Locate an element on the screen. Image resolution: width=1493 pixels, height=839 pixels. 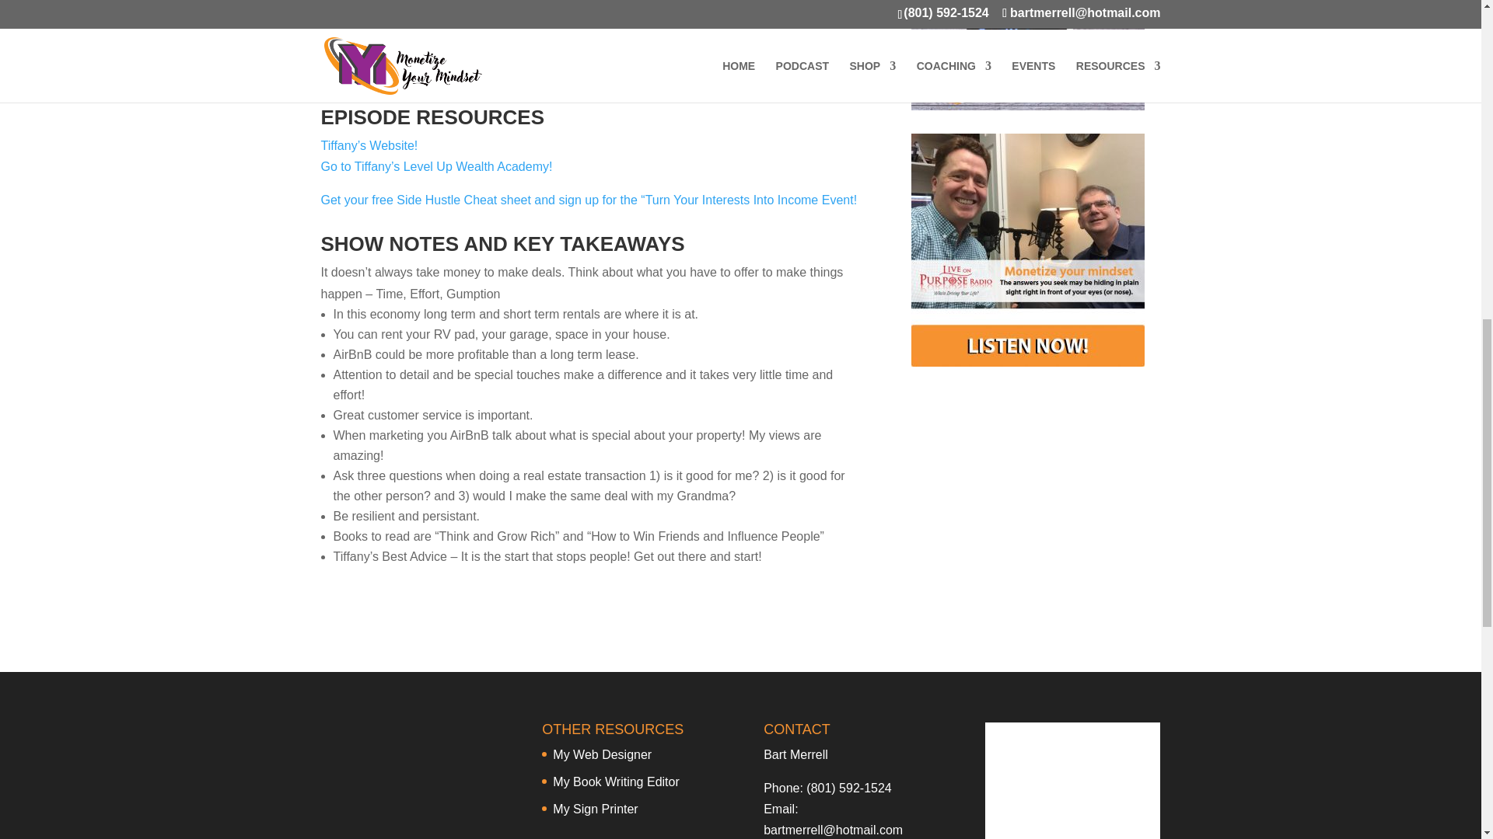
Apple is located at coordinates (336, 73).